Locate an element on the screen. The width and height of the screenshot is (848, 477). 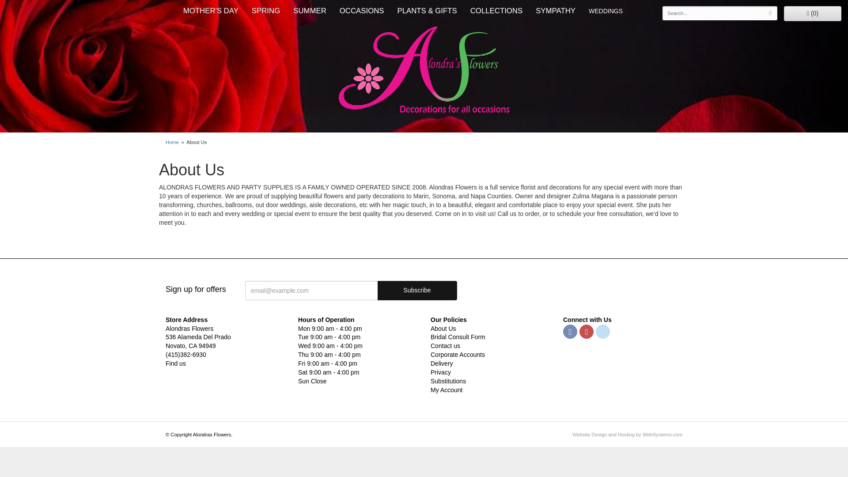
MOTHER'S DAY is located at coordinates (210, 11).